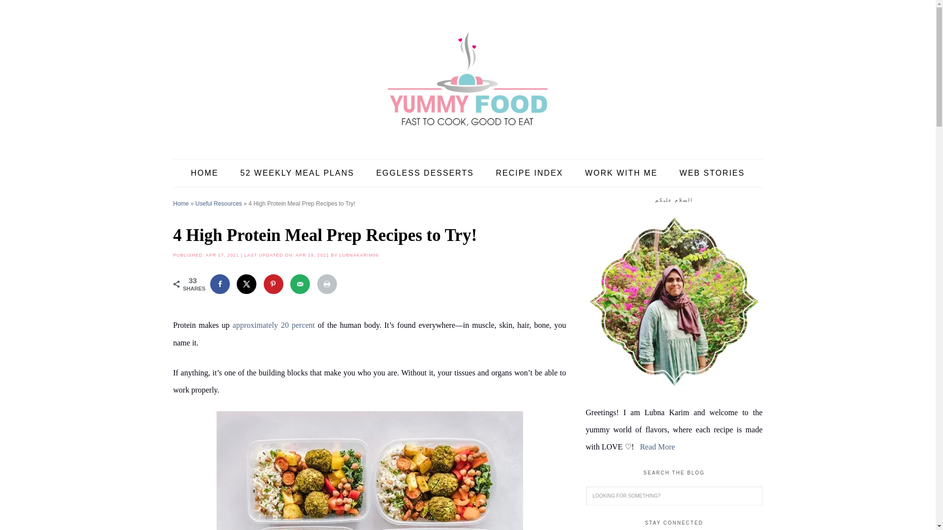 The width and height of the screenshot is (943, 530). Describe the element at coordinates (297, 173) in the screenshot. I see `52 WEEKLY MEAL PLANS` at that location.